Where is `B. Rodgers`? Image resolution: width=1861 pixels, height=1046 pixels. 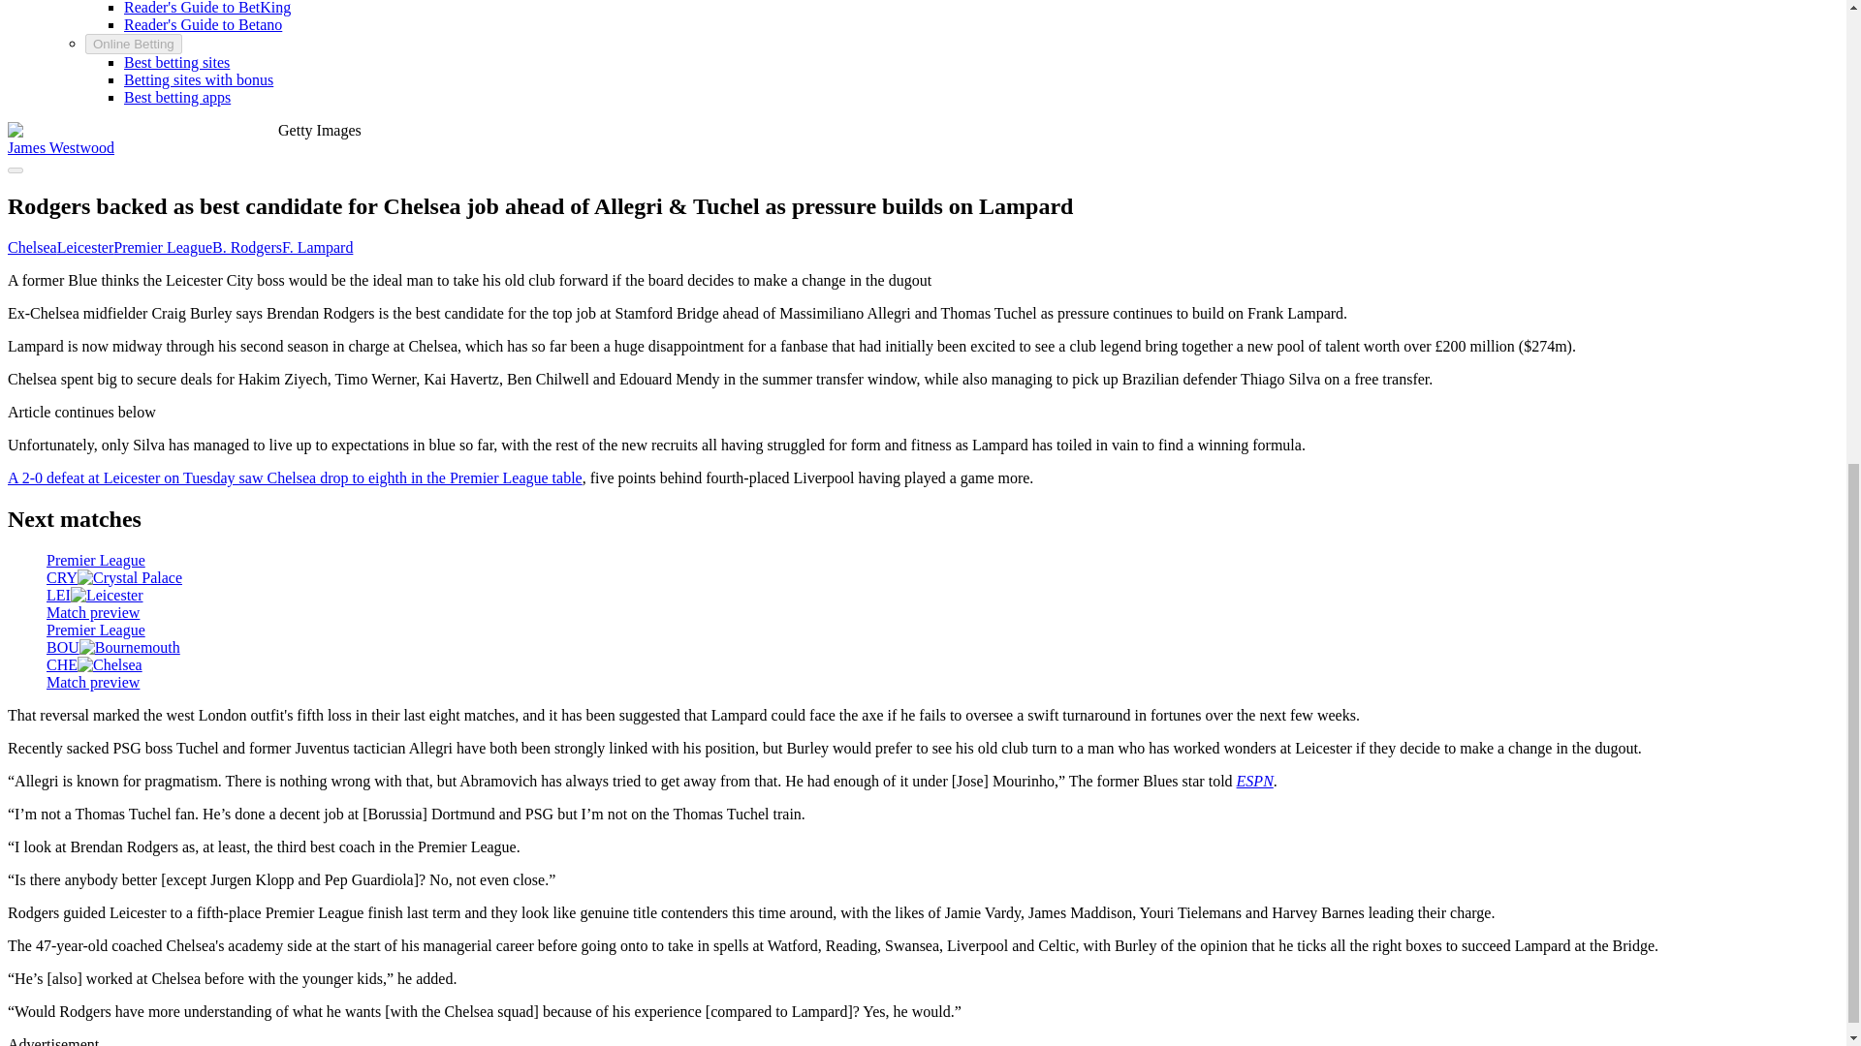
B. Rodgers is located at coordinates (246, 247).